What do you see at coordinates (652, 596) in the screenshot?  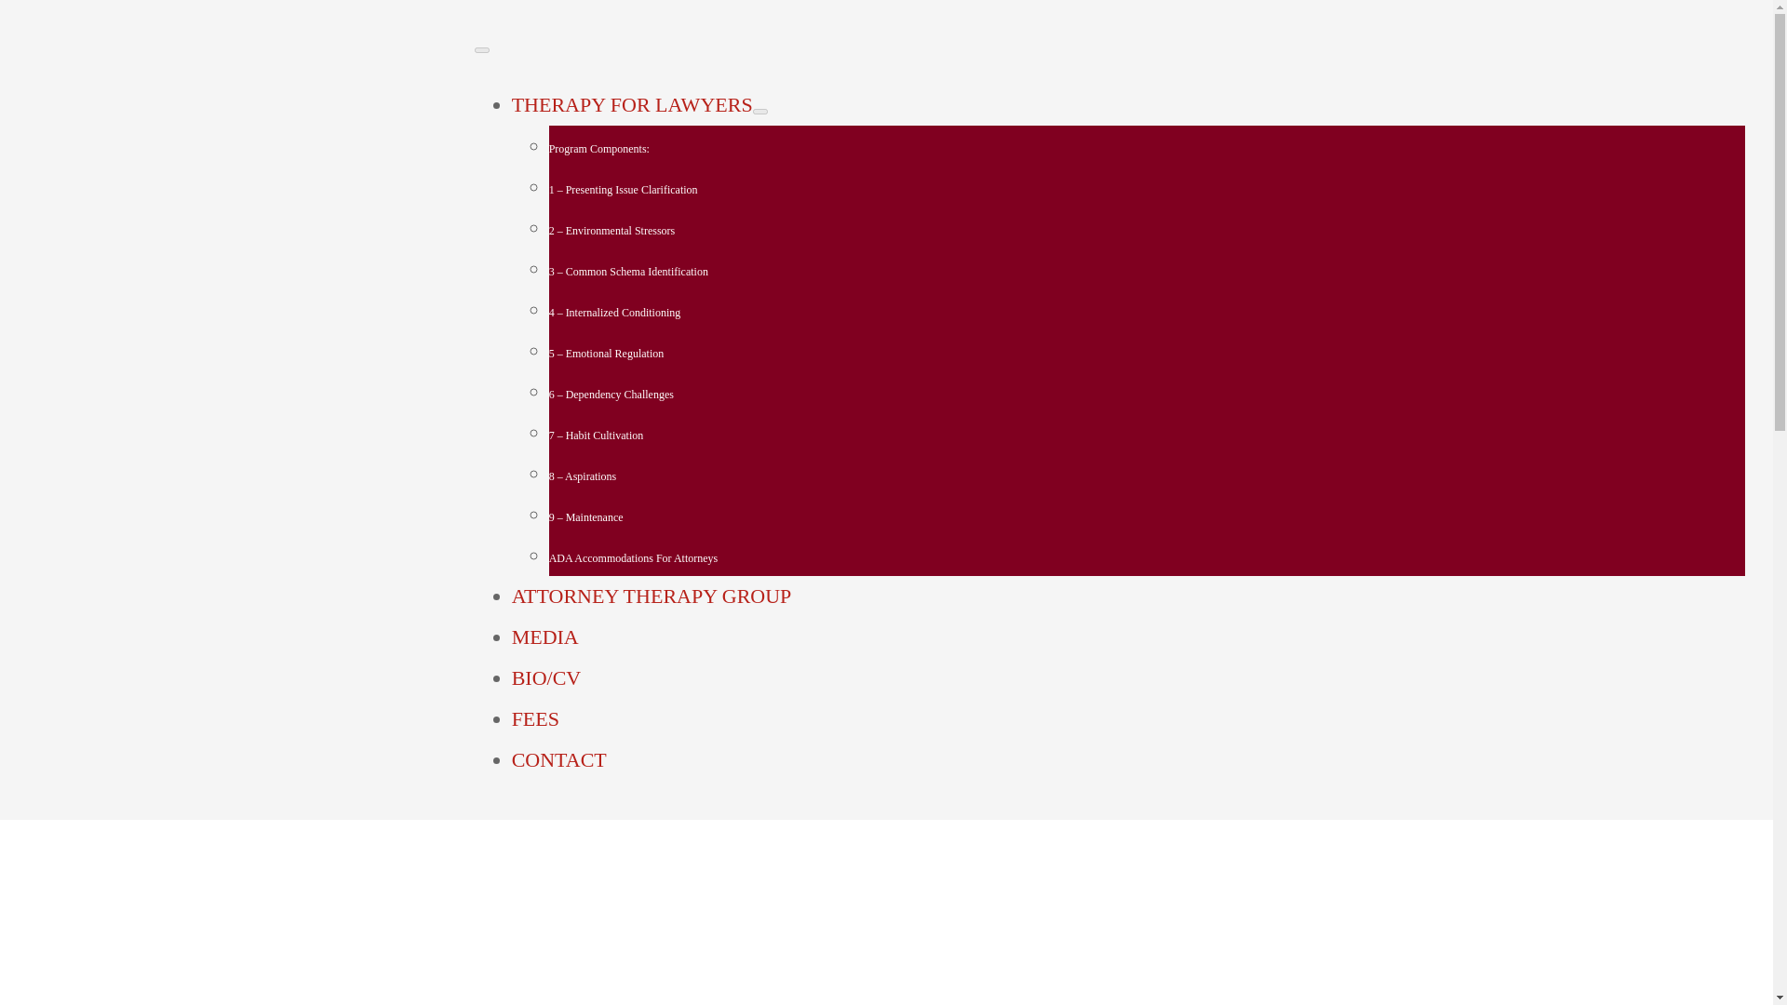 I see `ATTORNEY THERAPY GROUP` at bounding box center [652, 596].